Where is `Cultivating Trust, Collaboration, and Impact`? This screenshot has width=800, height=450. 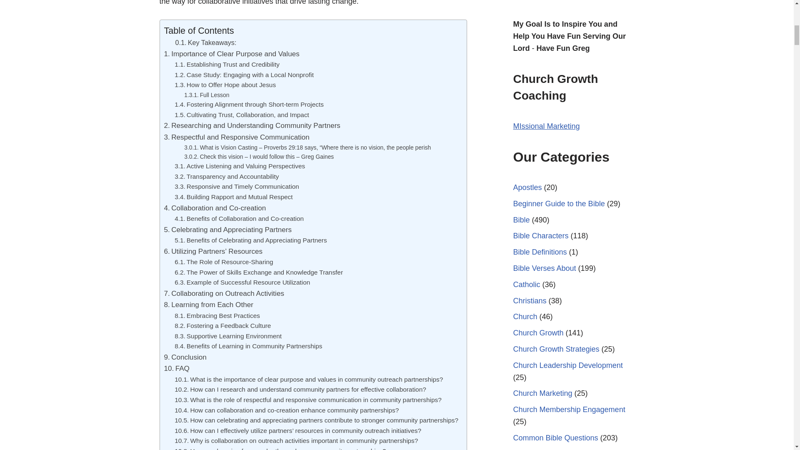 Cultivating Trust, Collaboration, and Impact is located at coordinates (242, 115).